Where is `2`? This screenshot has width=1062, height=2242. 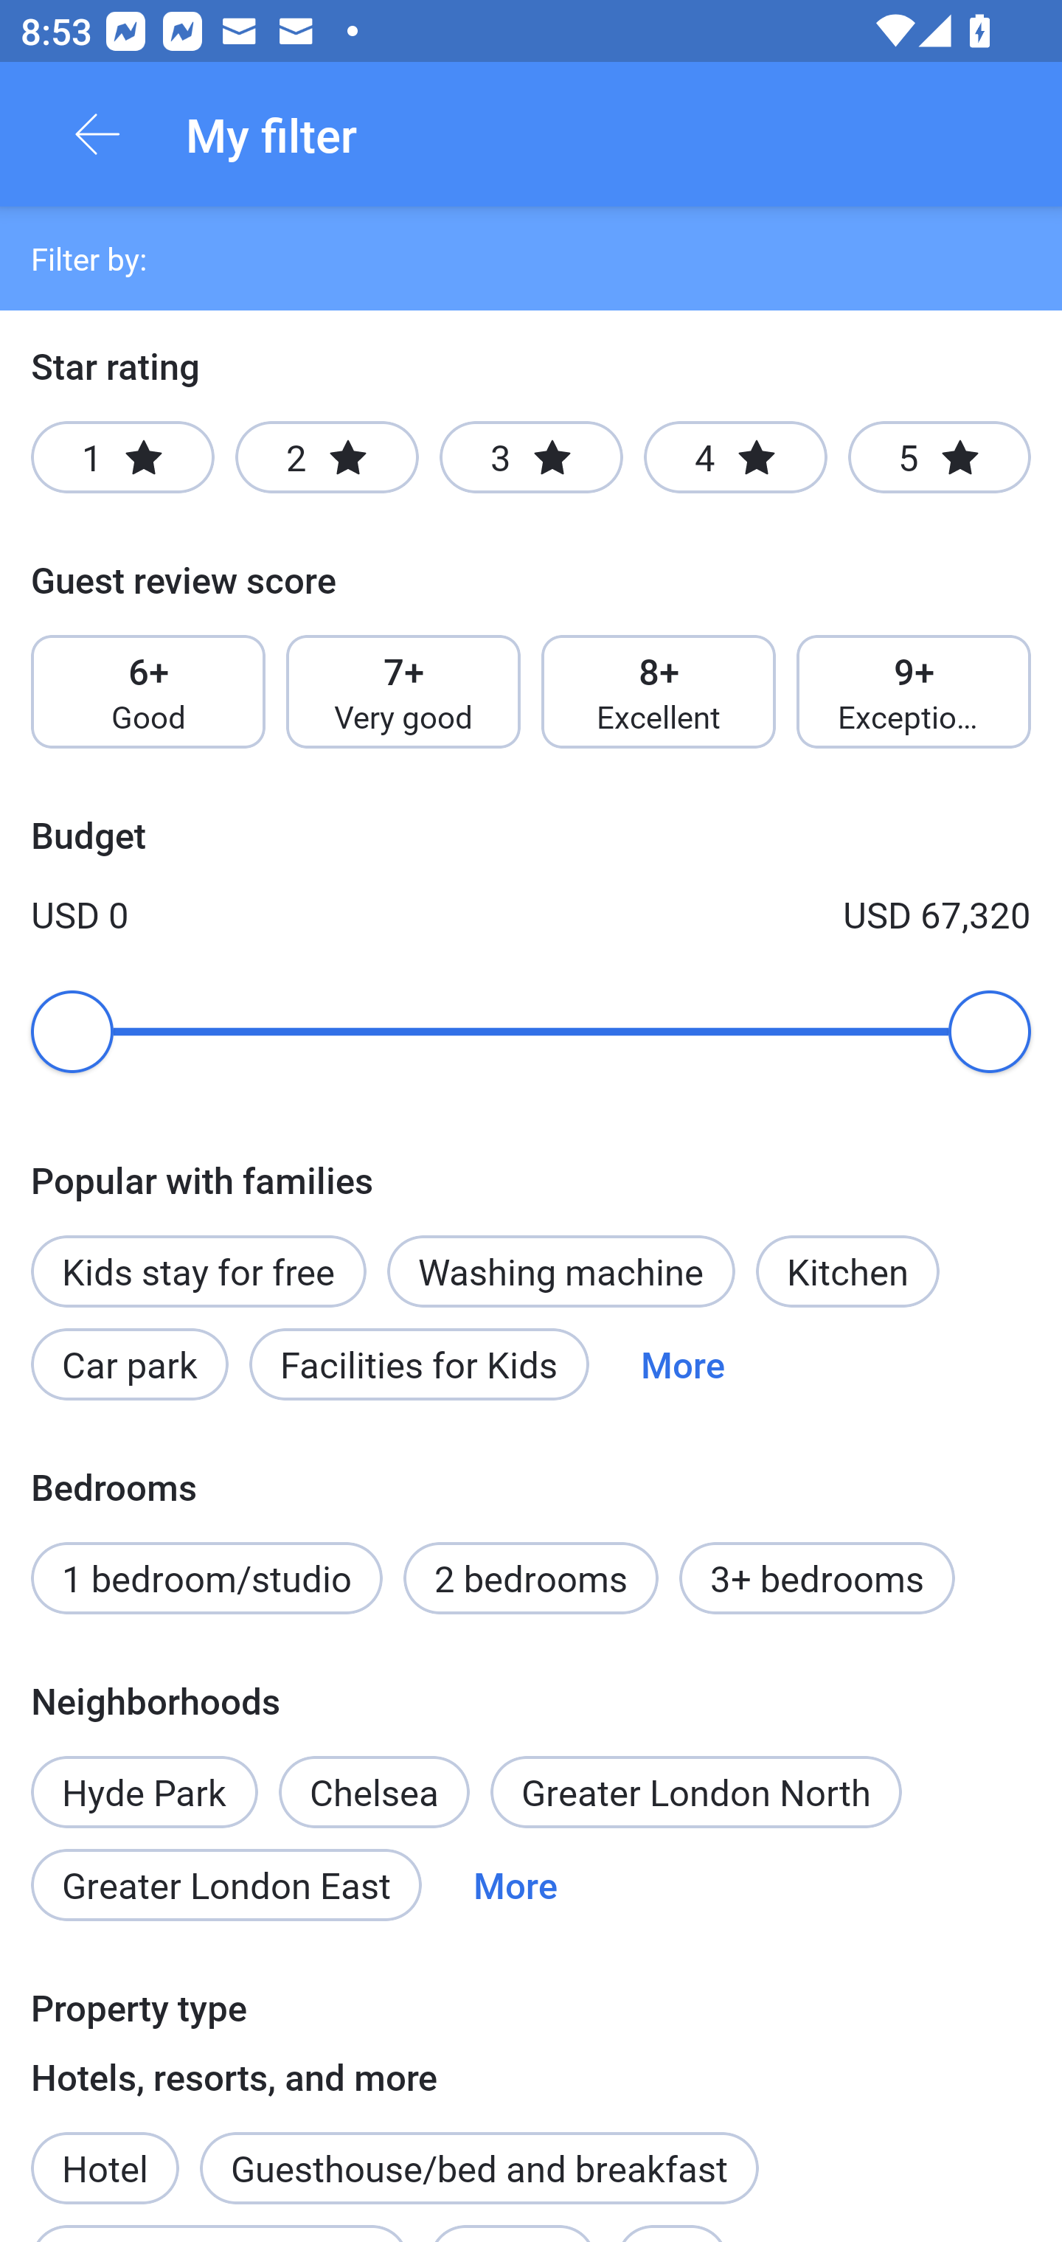
2 is located at coordinates (327, 457).